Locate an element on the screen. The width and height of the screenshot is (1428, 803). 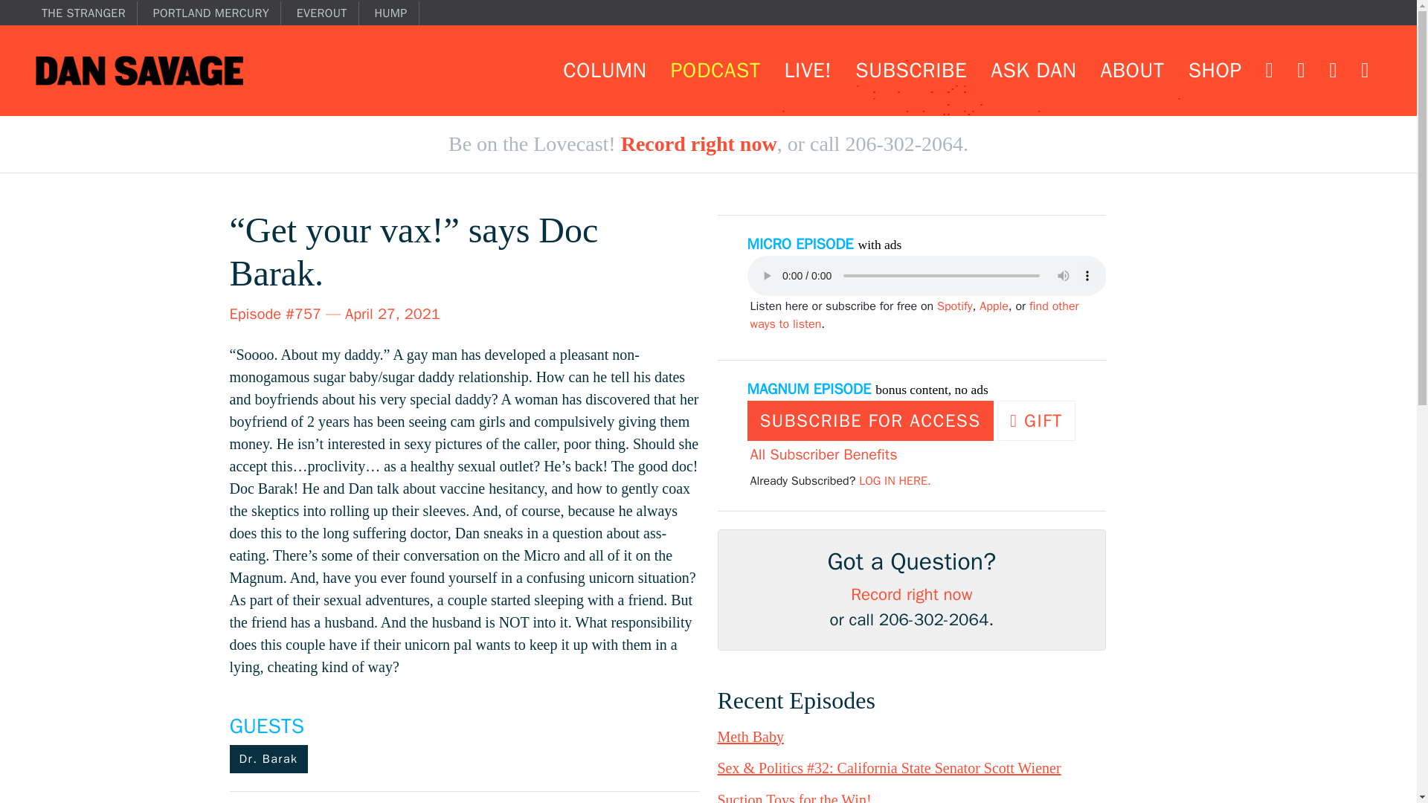
Spotify is located at coordinates (954, 306).